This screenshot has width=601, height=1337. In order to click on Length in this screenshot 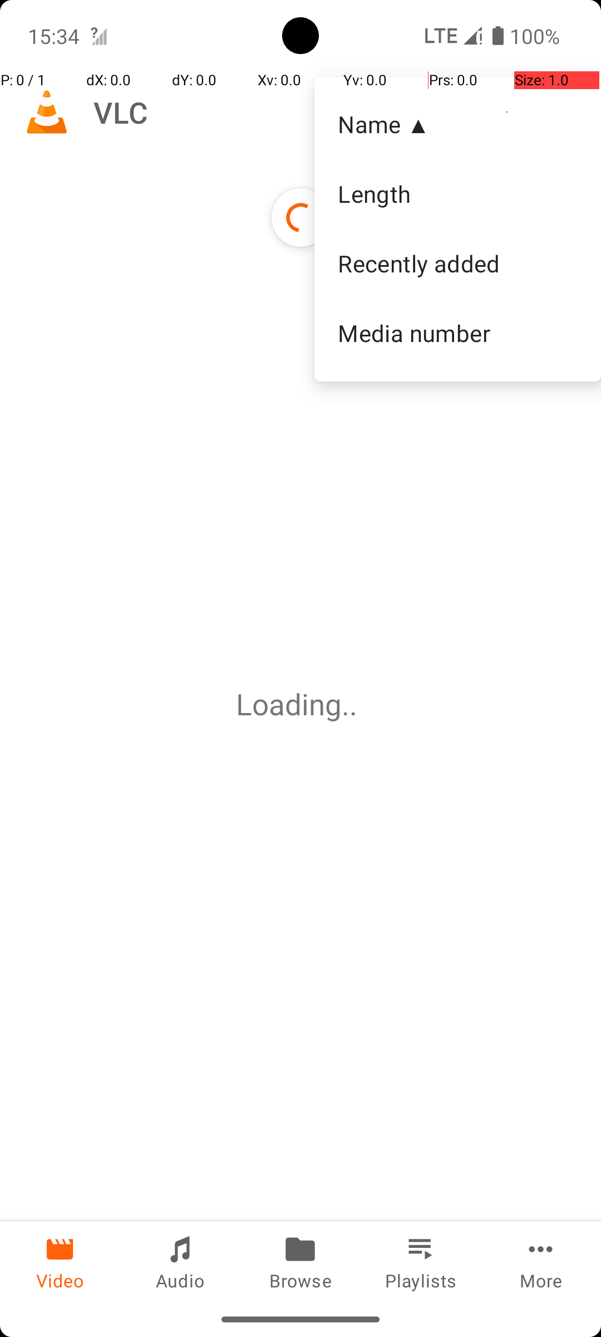, I will do `click(457, 194)`.